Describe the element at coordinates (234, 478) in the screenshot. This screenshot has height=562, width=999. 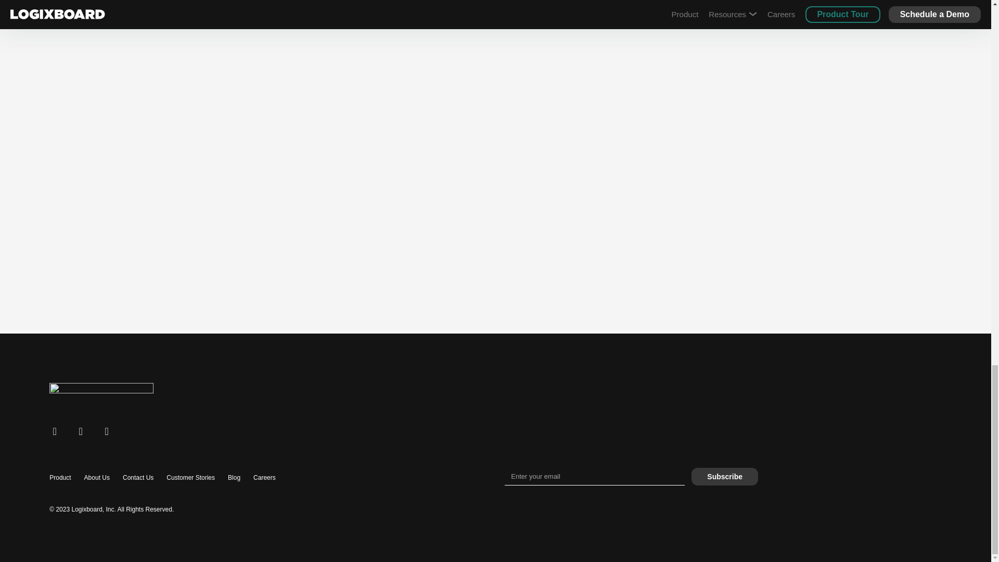
I see `Blog` at that location.